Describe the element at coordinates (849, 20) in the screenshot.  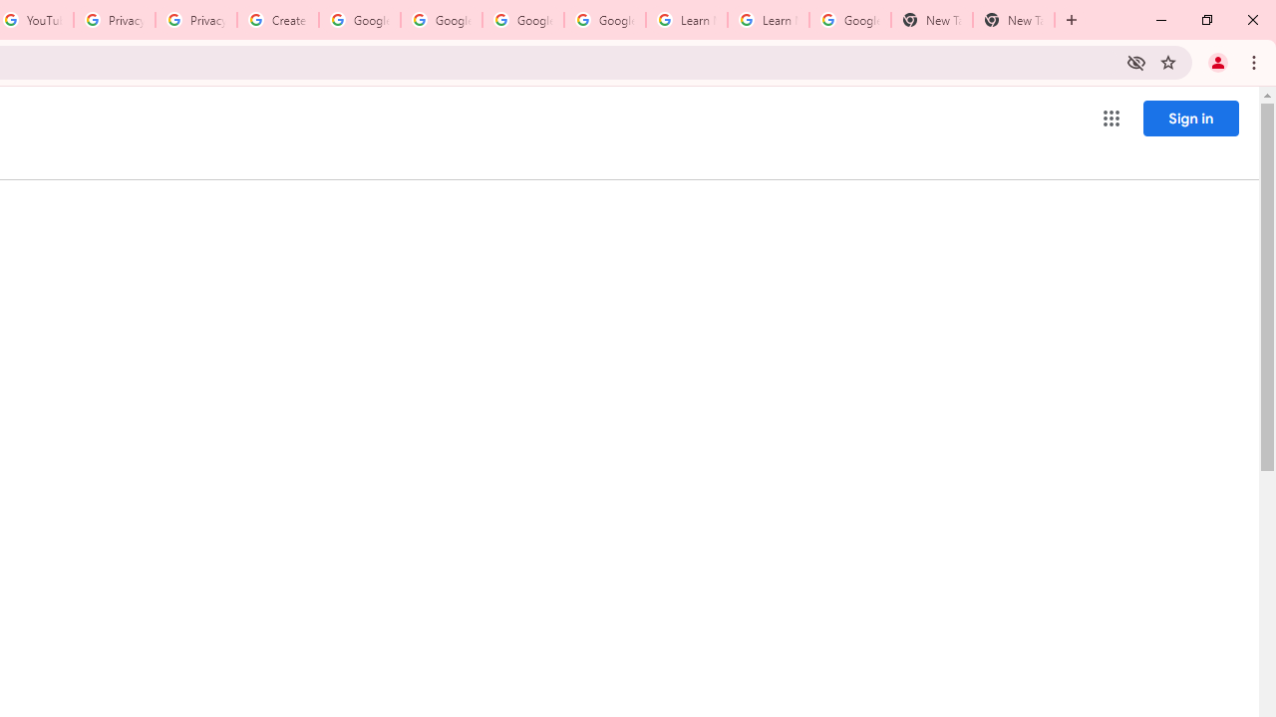
I see `Google Account` at that location.